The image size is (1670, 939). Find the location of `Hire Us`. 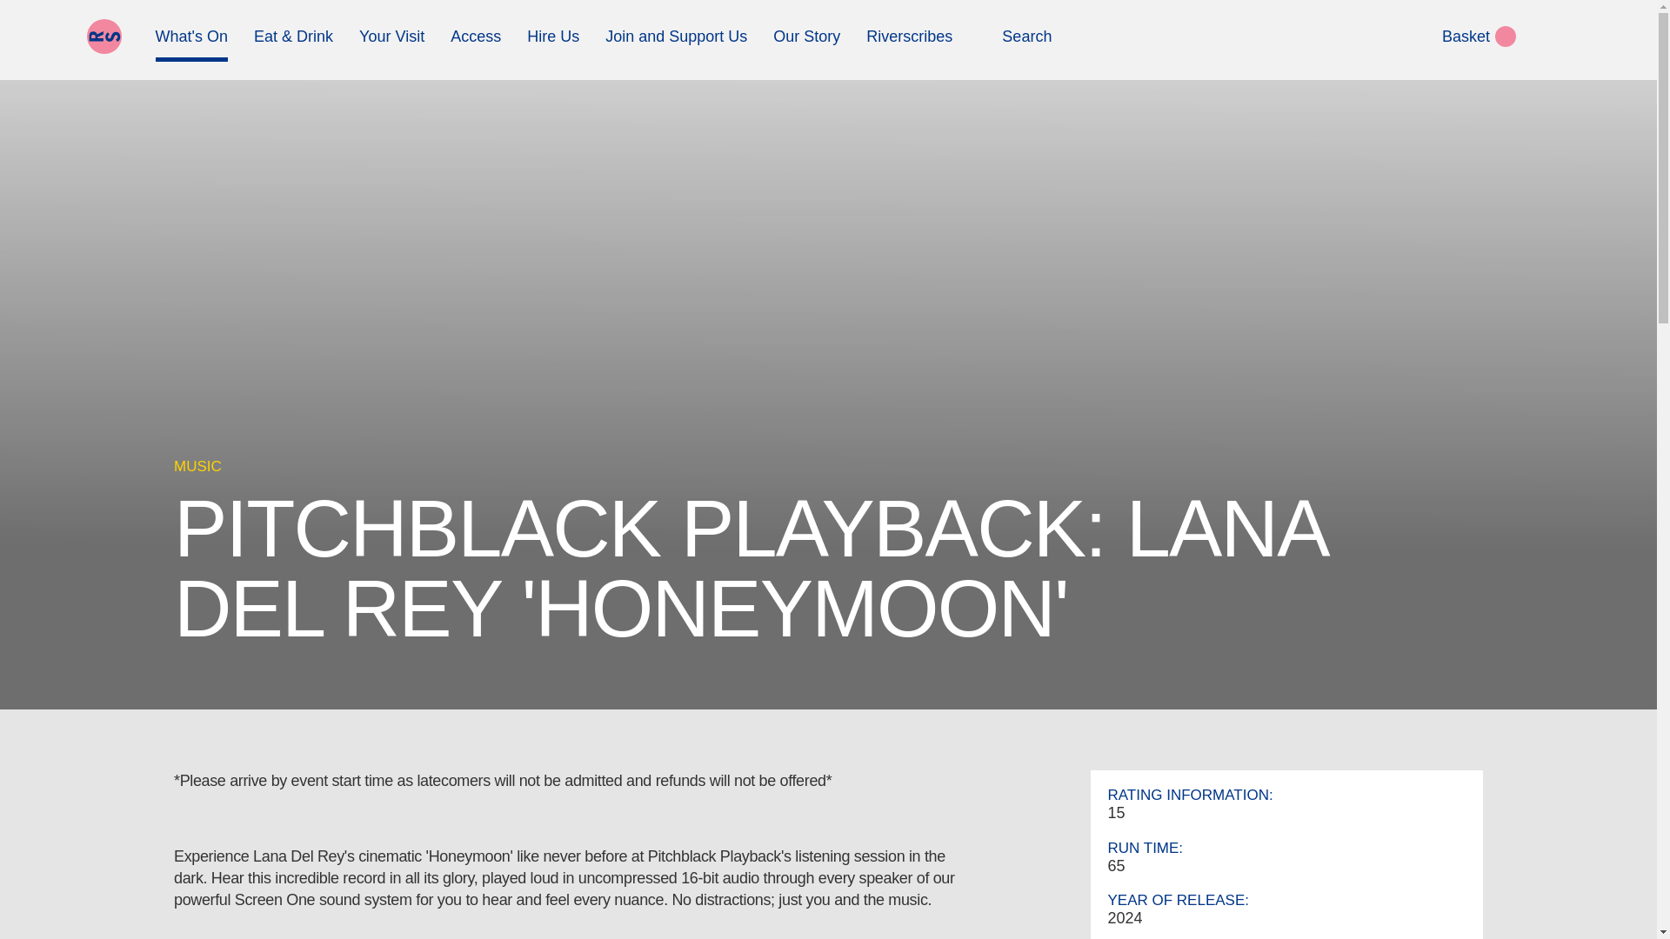

Hire Us is located at coordinates (553, 43).